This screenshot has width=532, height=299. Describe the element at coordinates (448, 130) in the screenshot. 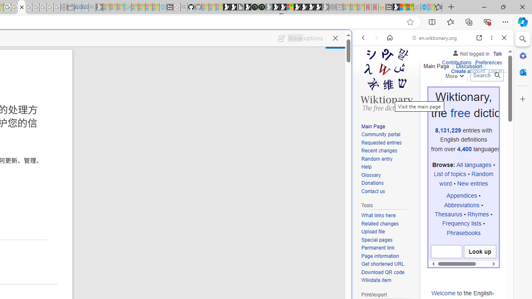

I see `8,131,229` at that location.